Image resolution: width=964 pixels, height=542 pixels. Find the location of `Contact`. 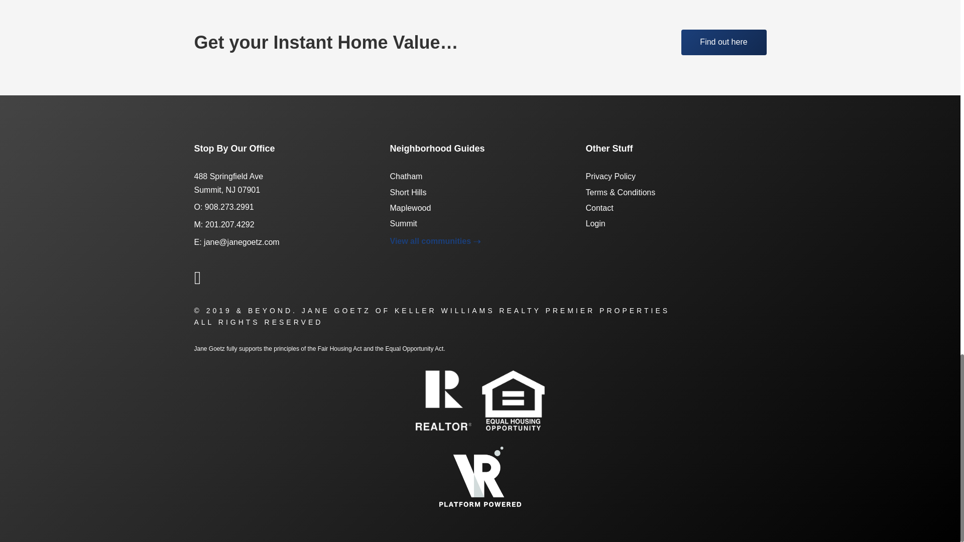

Contact is located at coordinates (599, 208).